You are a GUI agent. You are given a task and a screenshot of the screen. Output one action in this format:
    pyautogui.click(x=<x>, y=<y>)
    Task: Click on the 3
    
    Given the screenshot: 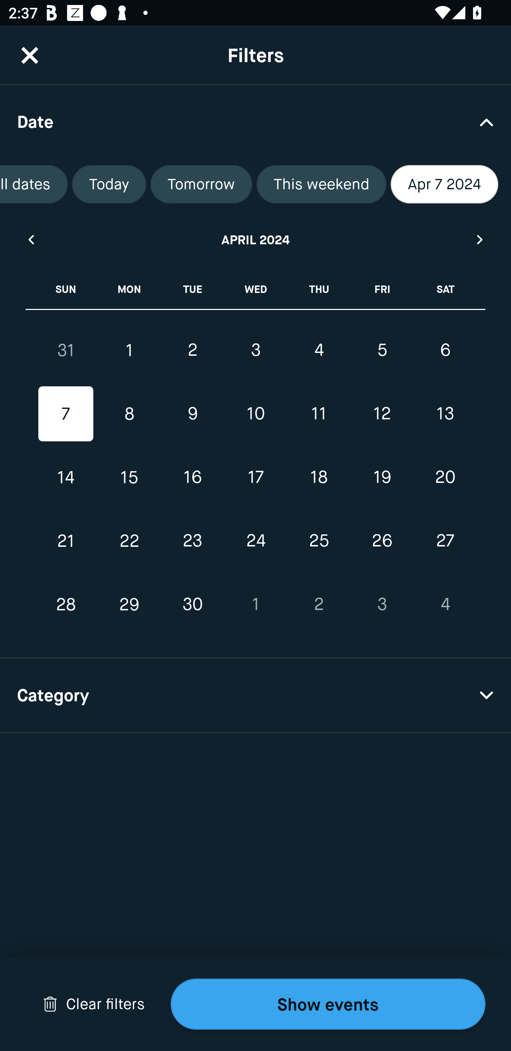 What is the action you would take?
    pyautogui.click(x=382, y=604)
    